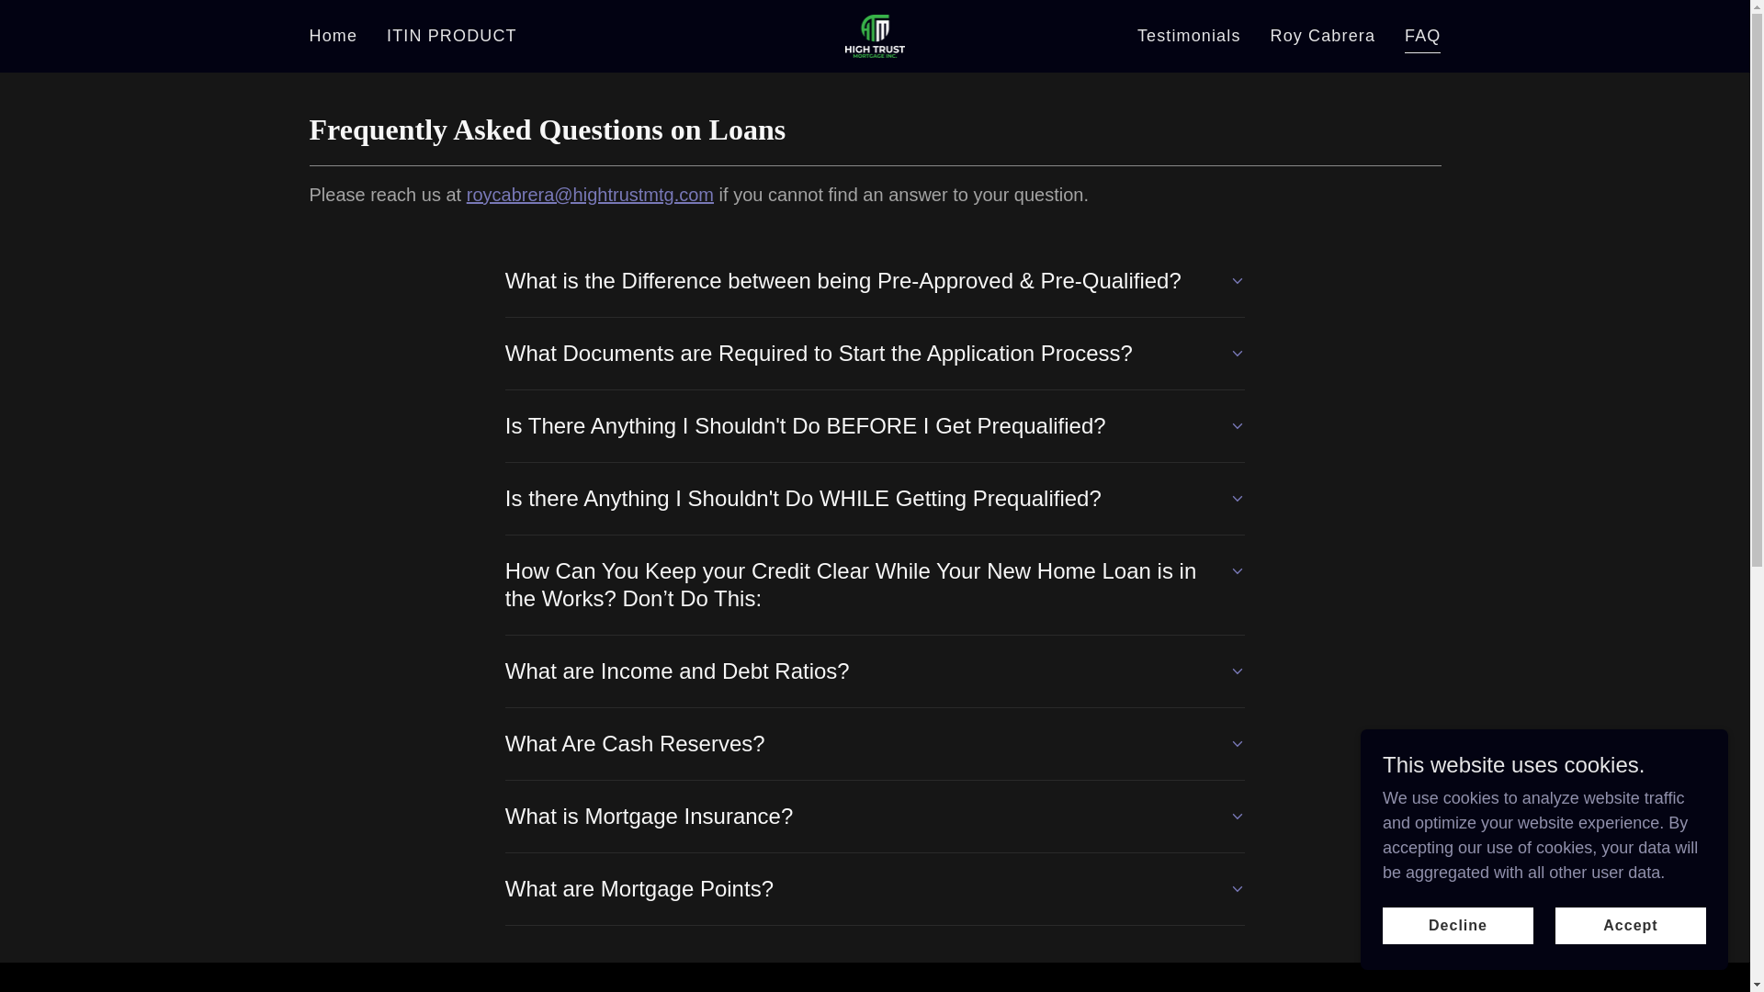  What do you see at coordinates (451, 37) in the screenshot?
I see `ITIN PRODUCT` at bounding box center [451, 37].